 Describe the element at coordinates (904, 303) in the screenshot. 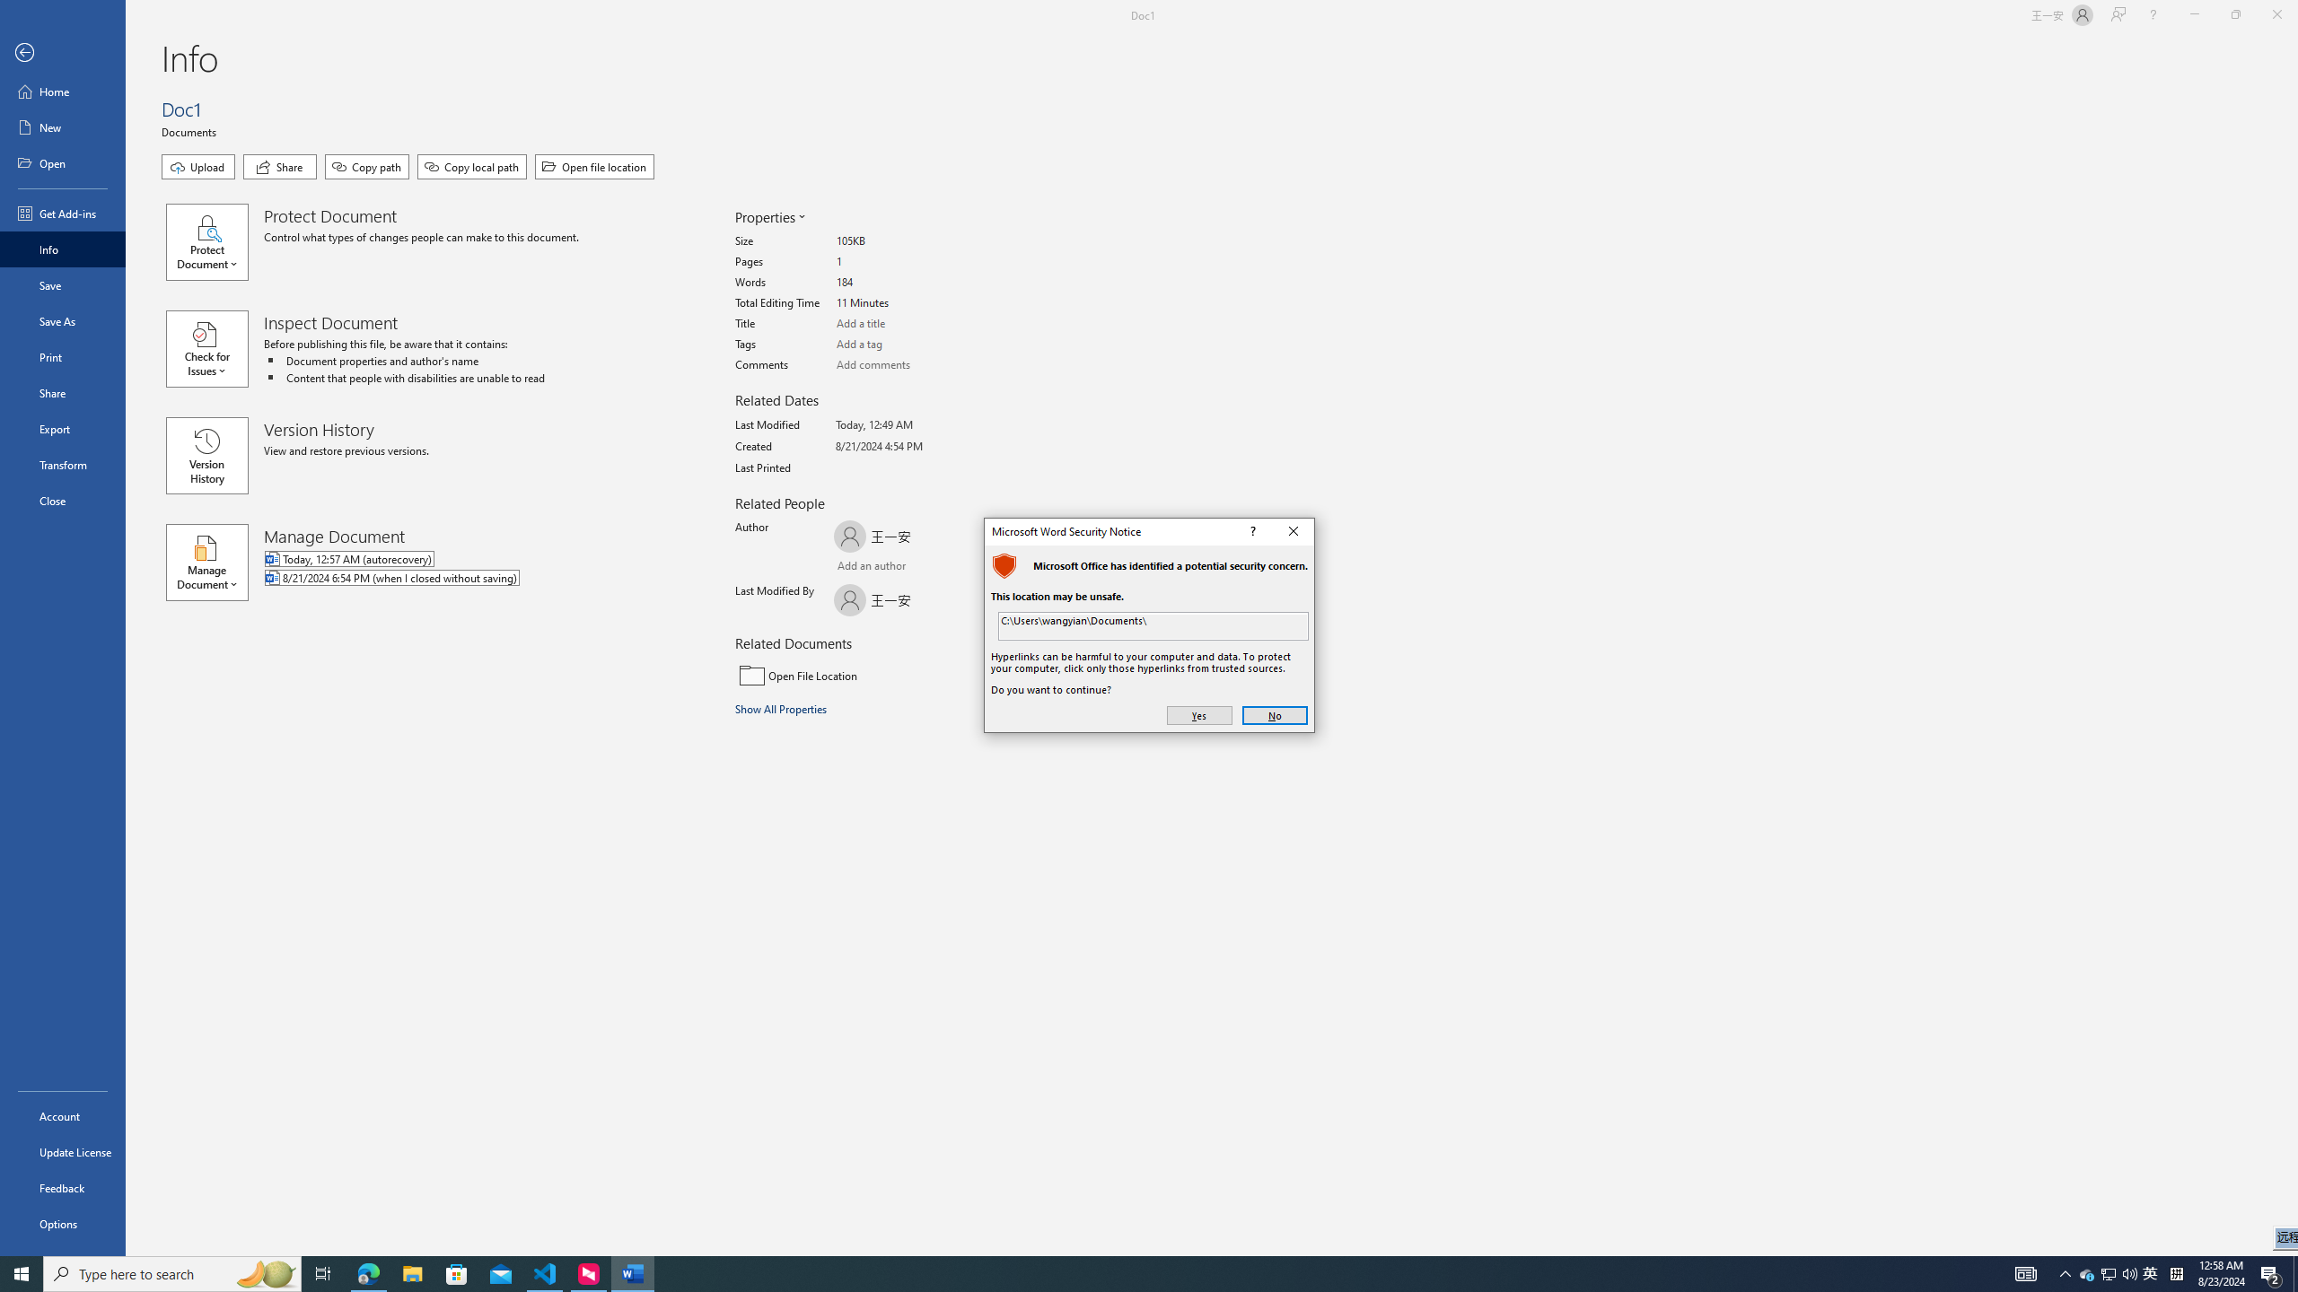

I see `Total Editing Time` at that location.